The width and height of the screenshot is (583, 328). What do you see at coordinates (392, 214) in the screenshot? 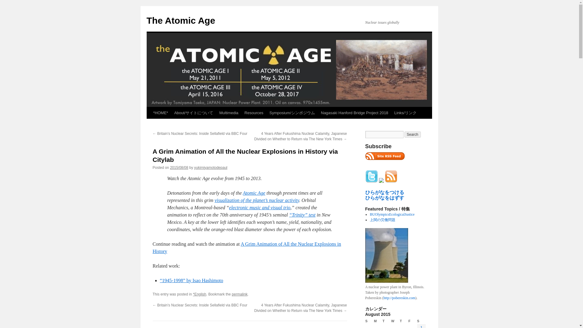
I see `TokyoOlympicsEcologicalJustice` at bounding box center [392, 214].